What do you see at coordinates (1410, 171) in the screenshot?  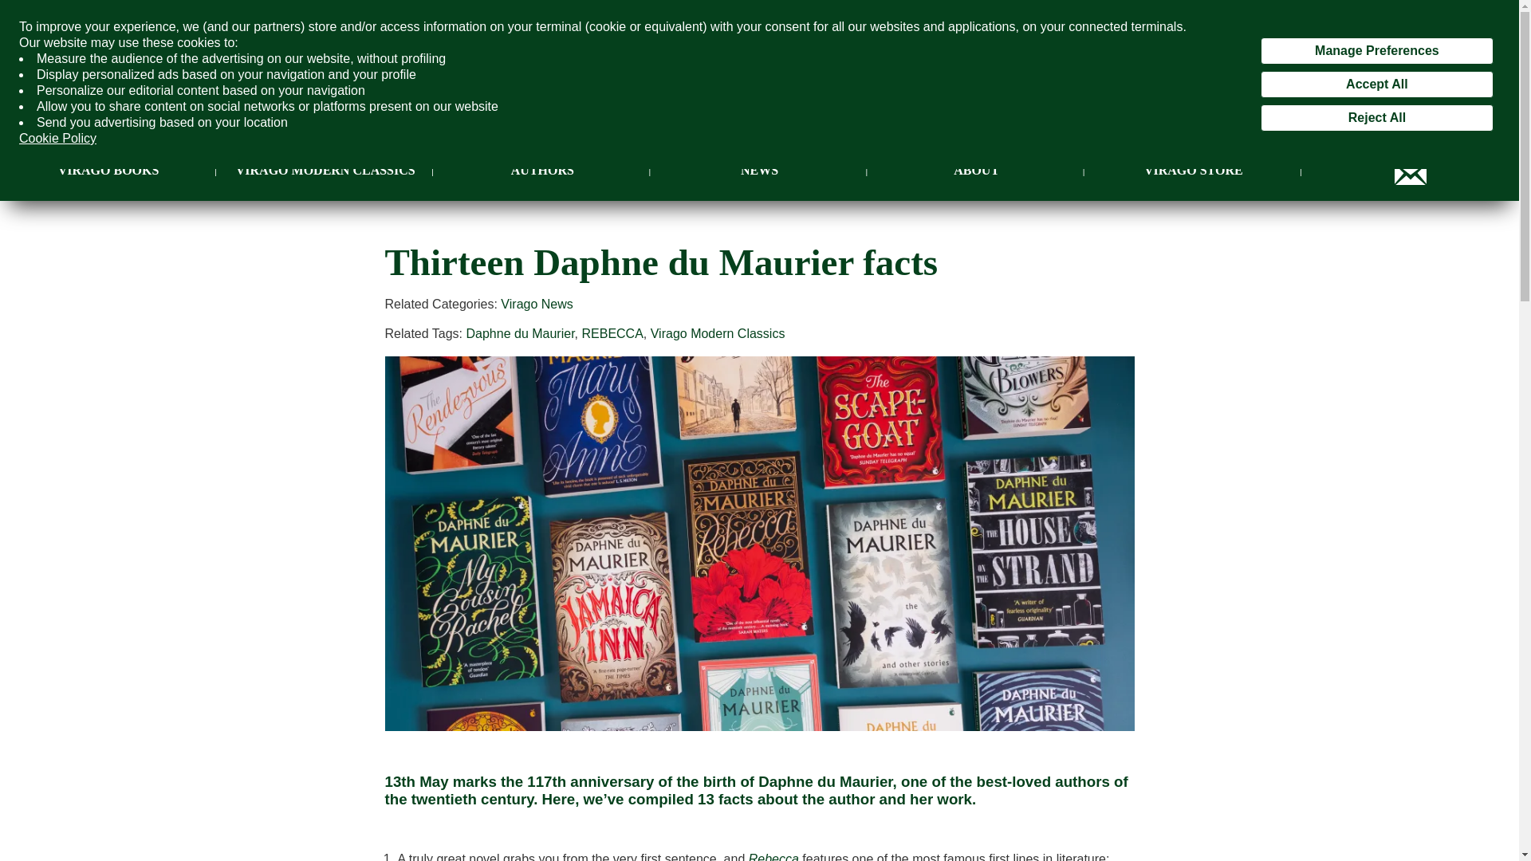 I see `NEWSLETTER` at bounding box center [1410, 171].